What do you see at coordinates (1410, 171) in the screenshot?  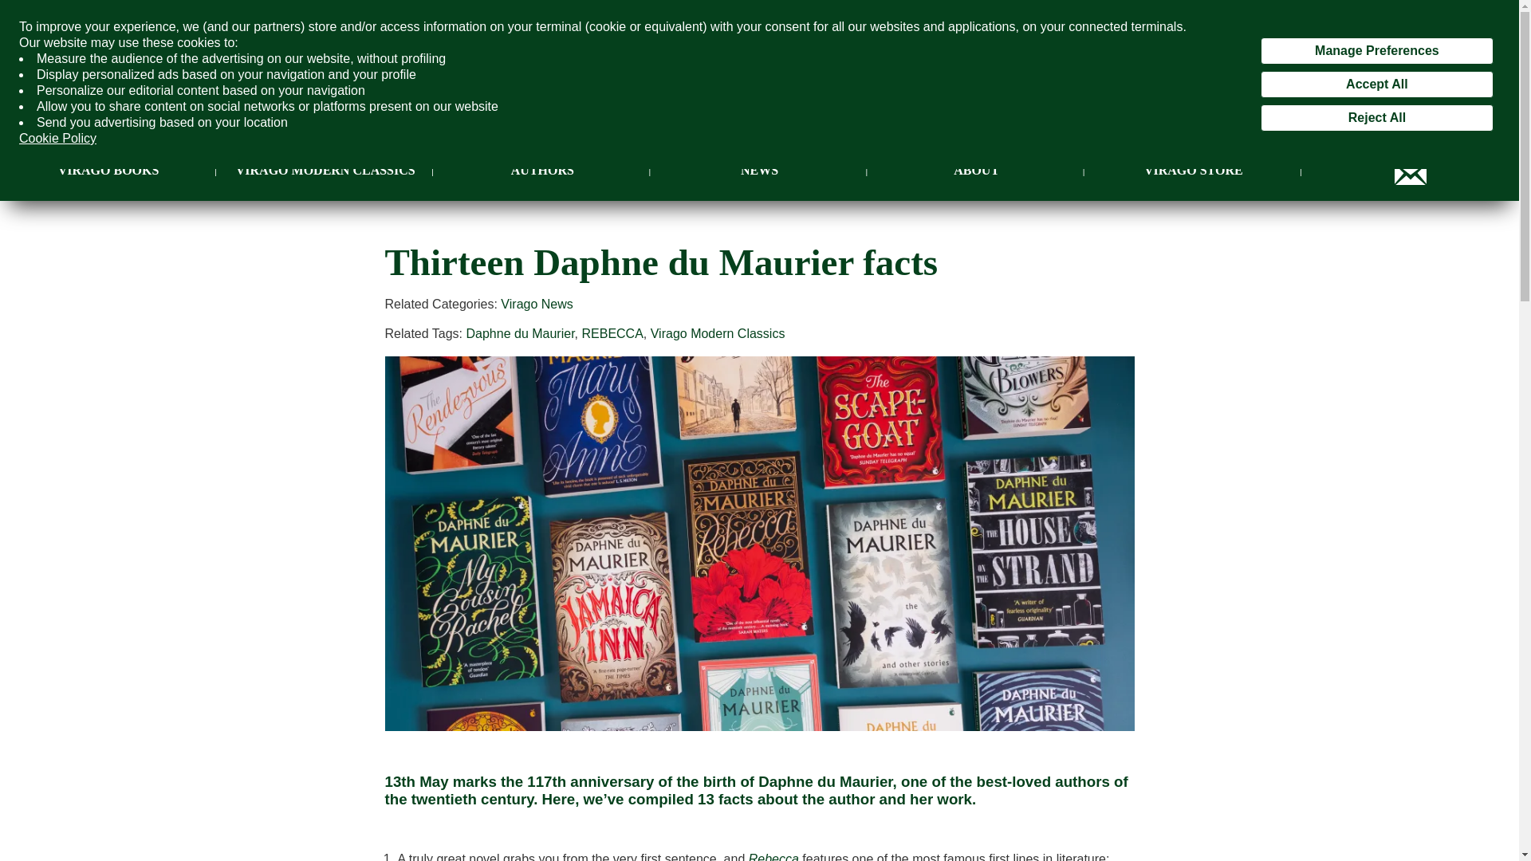 I see `NEWSLETTER` at bounding box center [1410, 171].